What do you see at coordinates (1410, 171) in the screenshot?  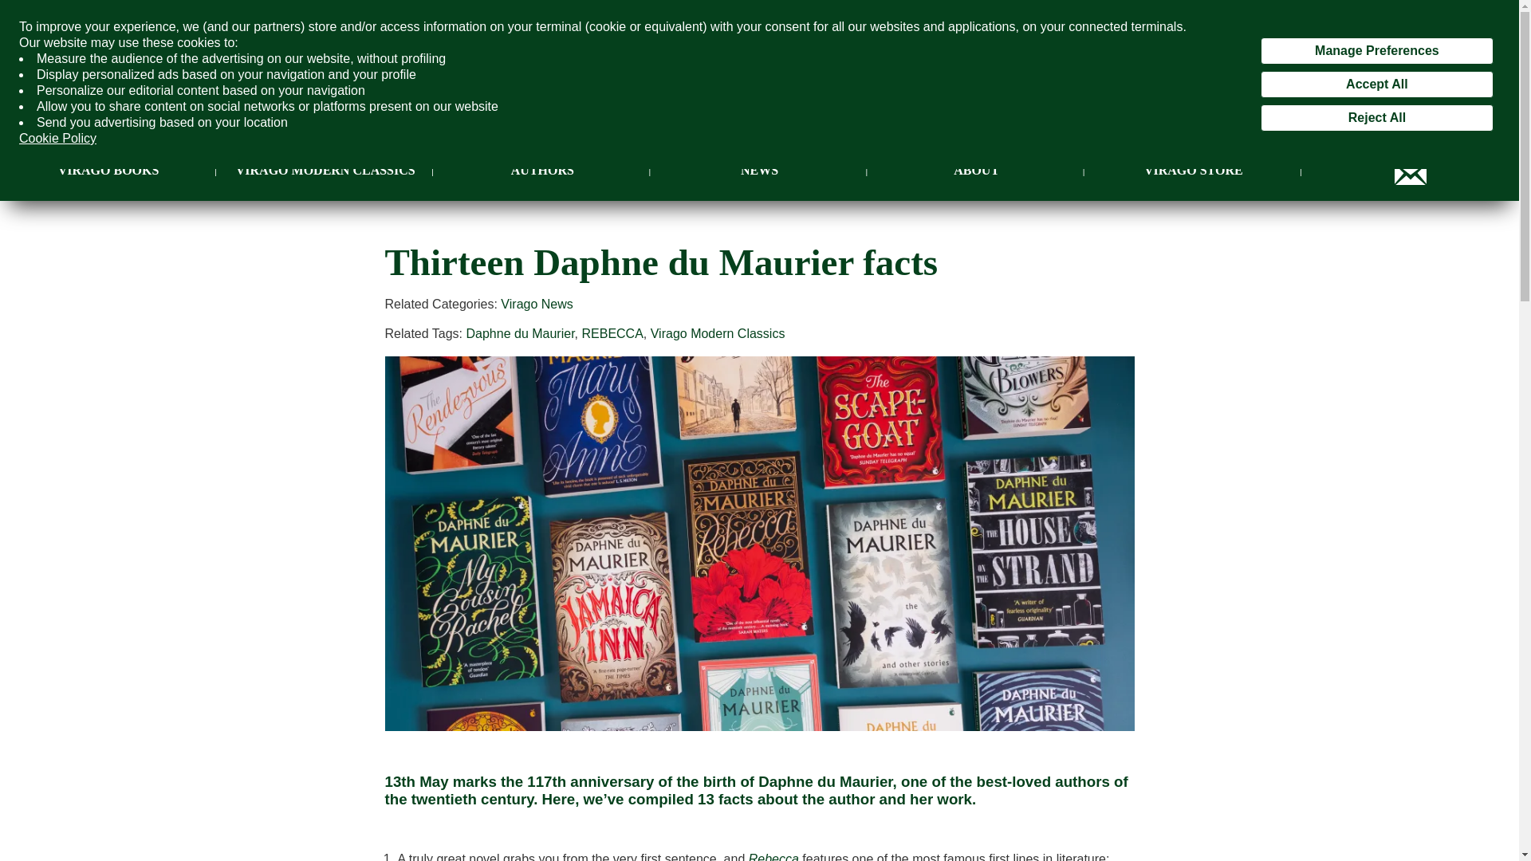 I see `NEWSLETTER` at bounding box center [1410, 171].